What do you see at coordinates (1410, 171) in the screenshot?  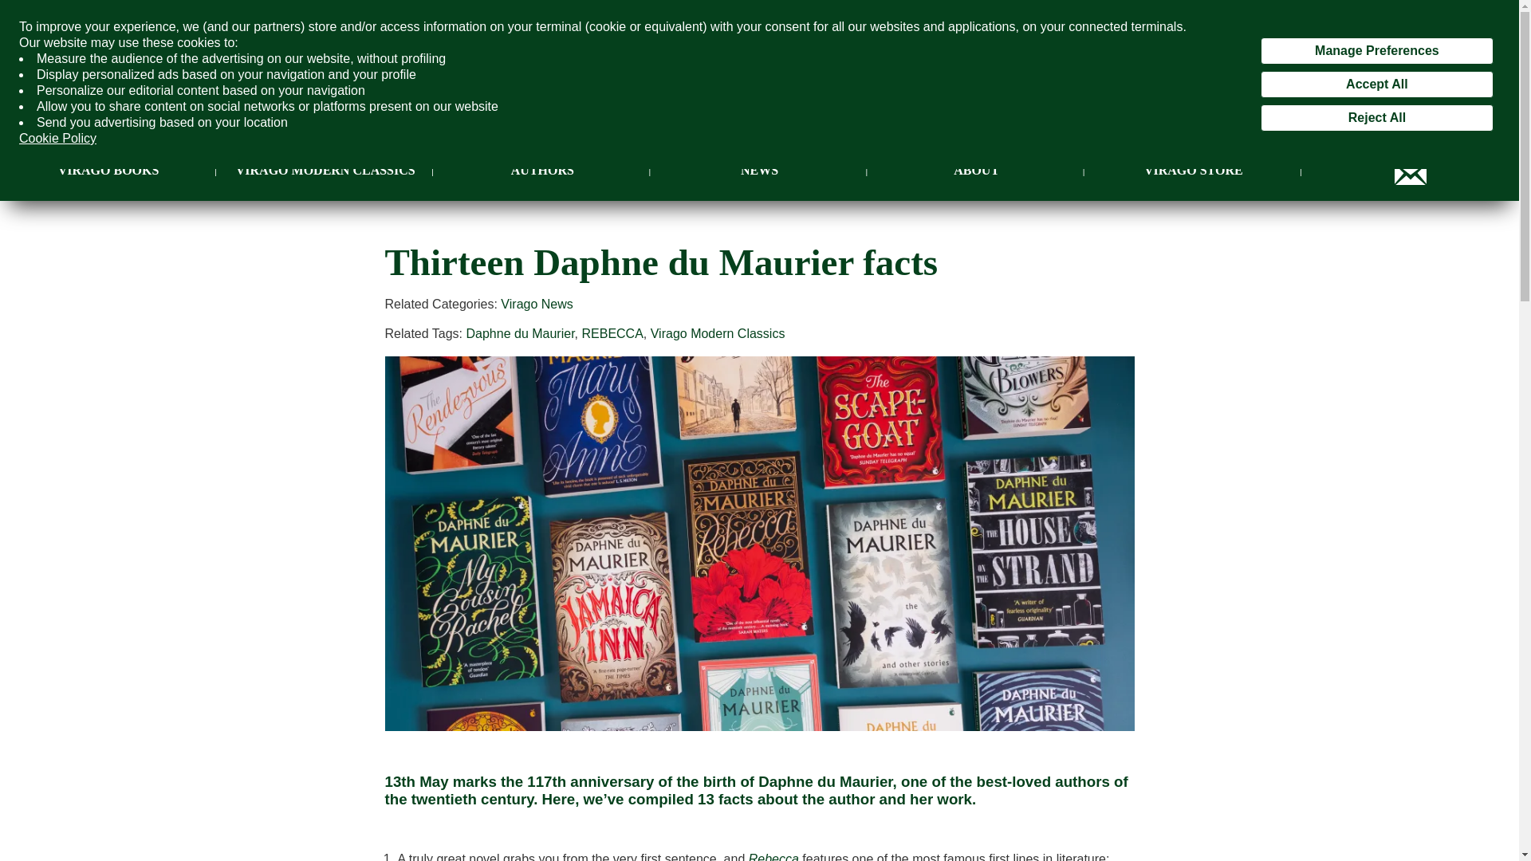 I see `NEWSLETTER` at bounding box center [1410, 171].